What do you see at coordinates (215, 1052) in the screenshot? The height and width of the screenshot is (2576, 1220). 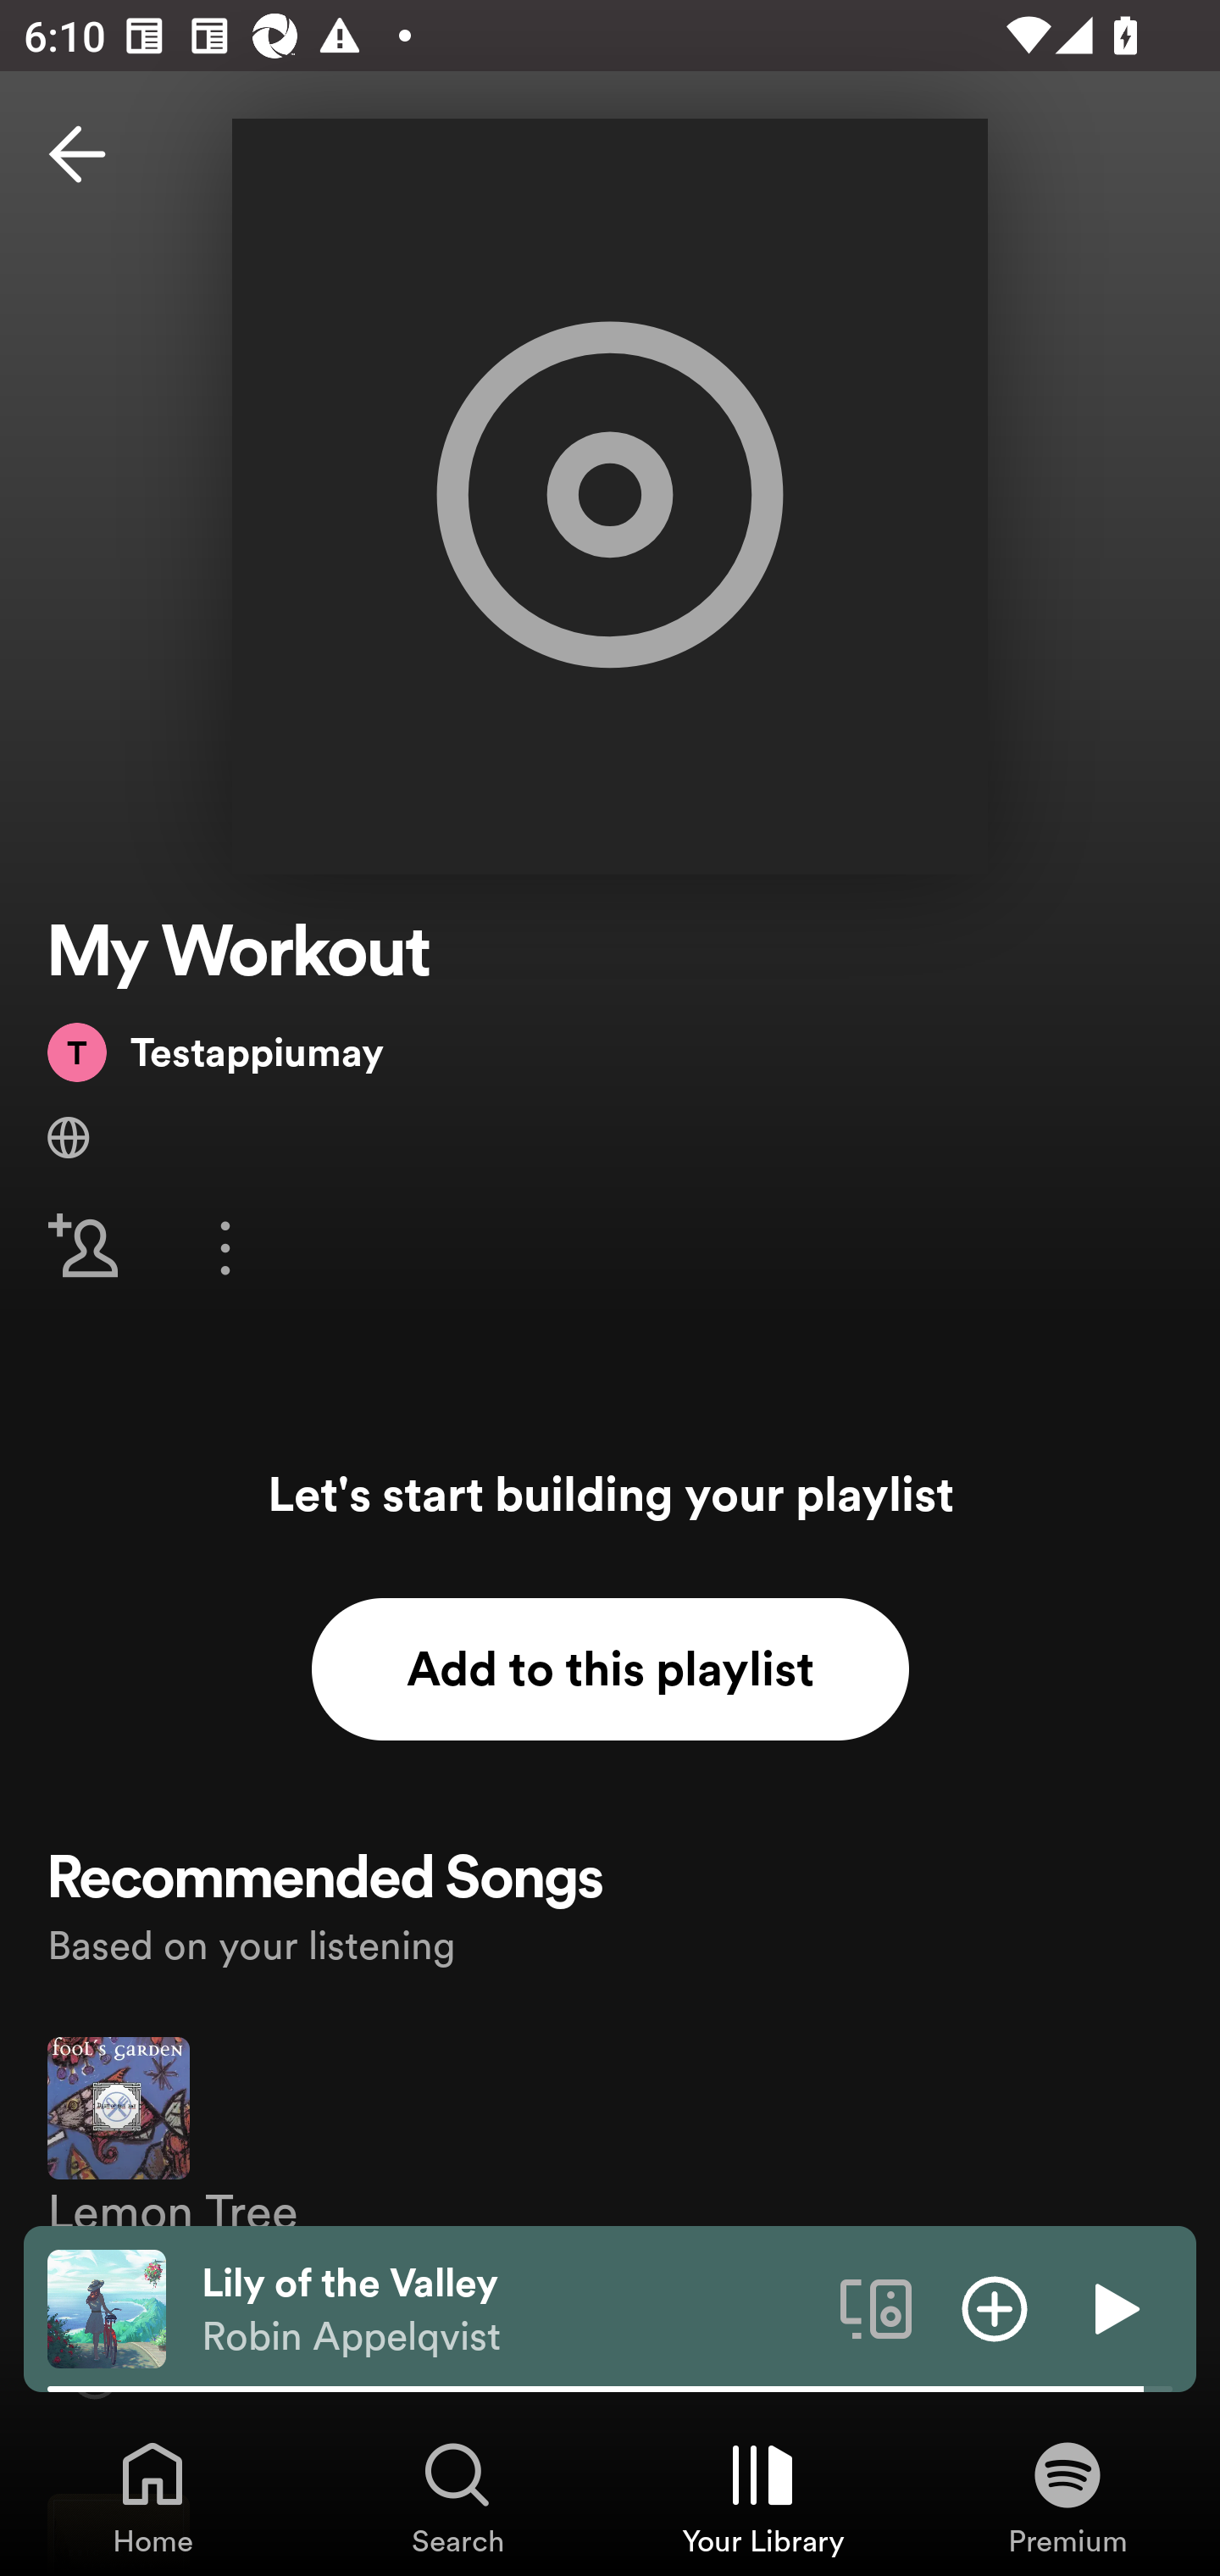 I see `Testappiumay` at bounding box center [215, 1052].